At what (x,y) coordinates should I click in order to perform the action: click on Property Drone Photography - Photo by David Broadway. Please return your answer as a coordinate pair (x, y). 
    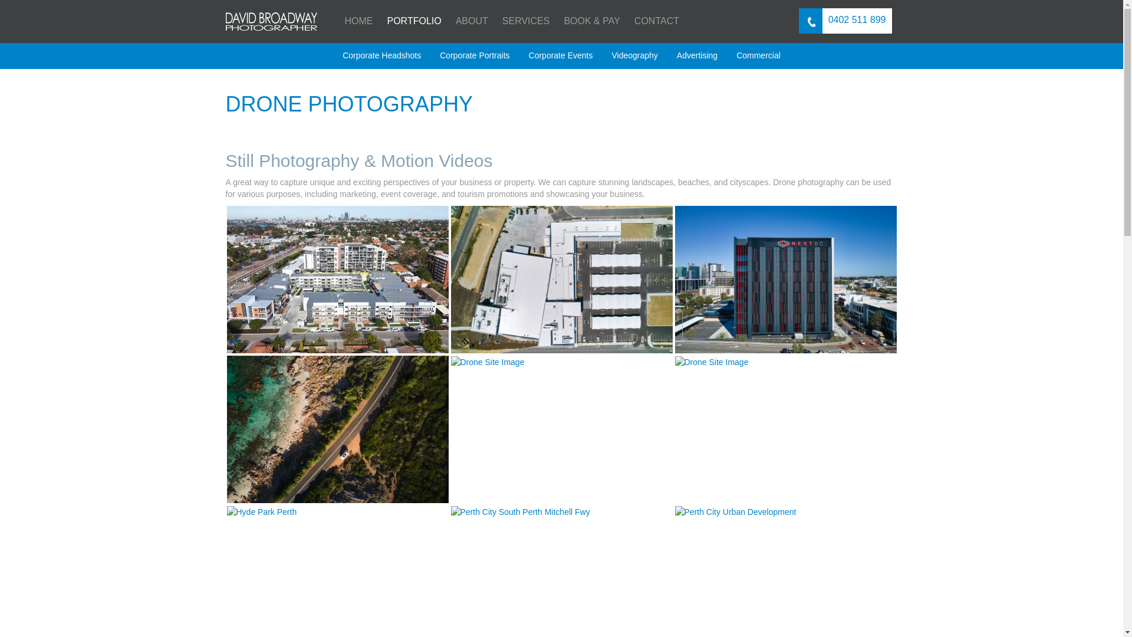
    Looking at the image, I should click on (337, 280).